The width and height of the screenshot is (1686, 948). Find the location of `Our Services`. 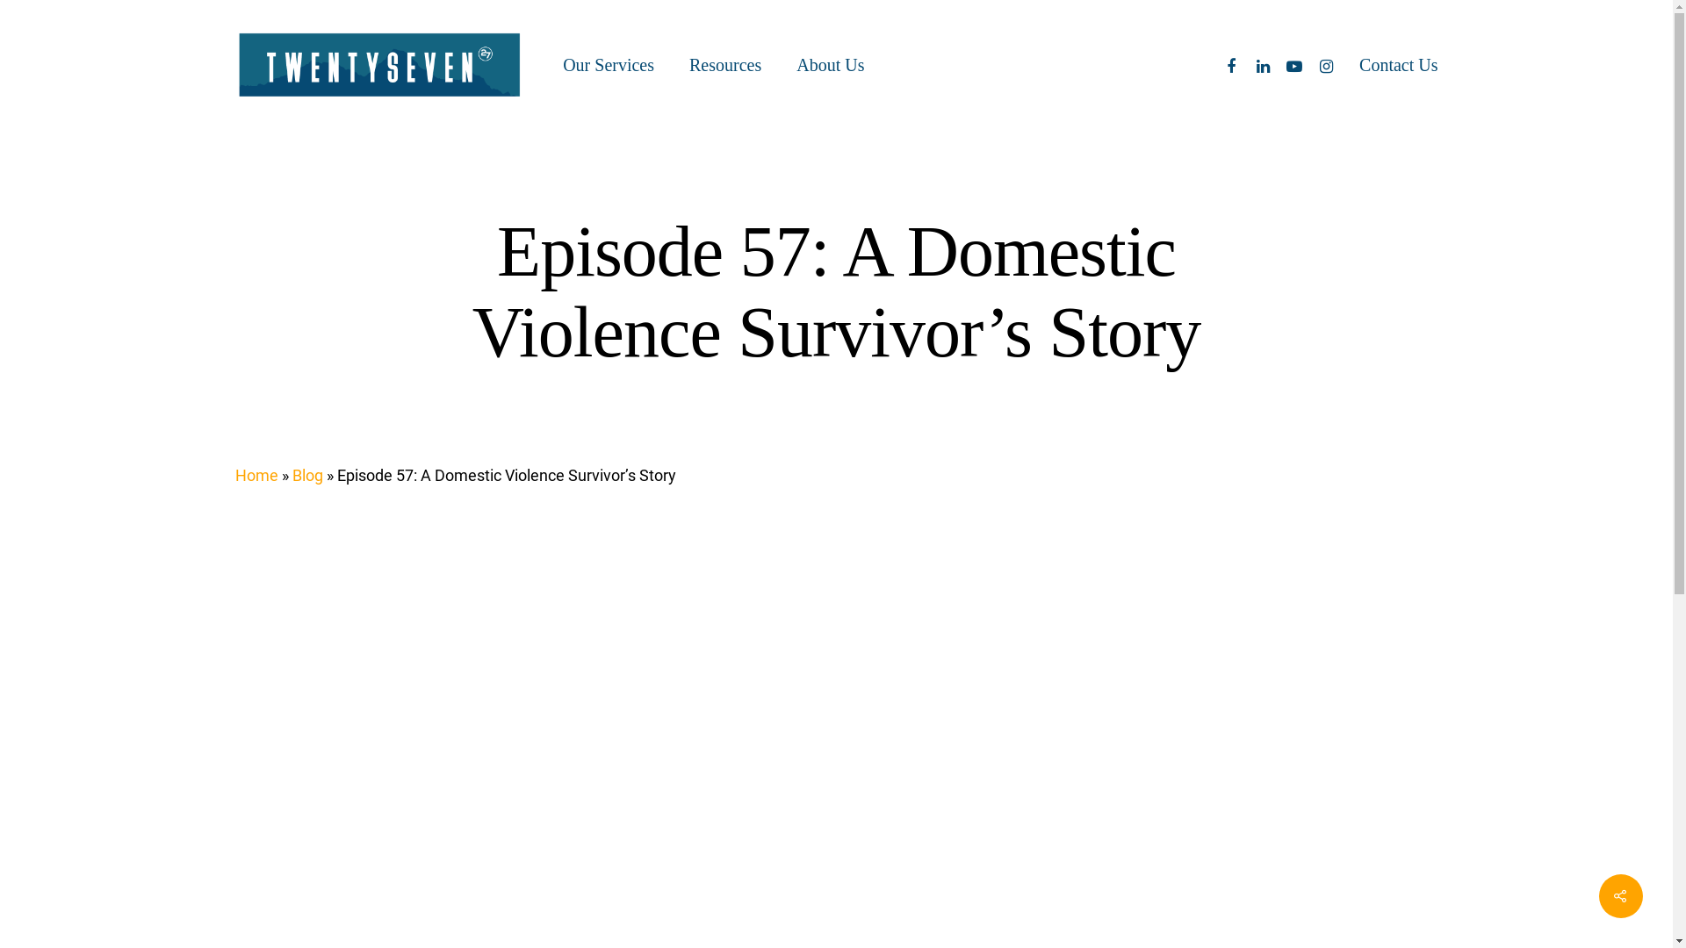

Our Services is located at coordinates (609, 65).